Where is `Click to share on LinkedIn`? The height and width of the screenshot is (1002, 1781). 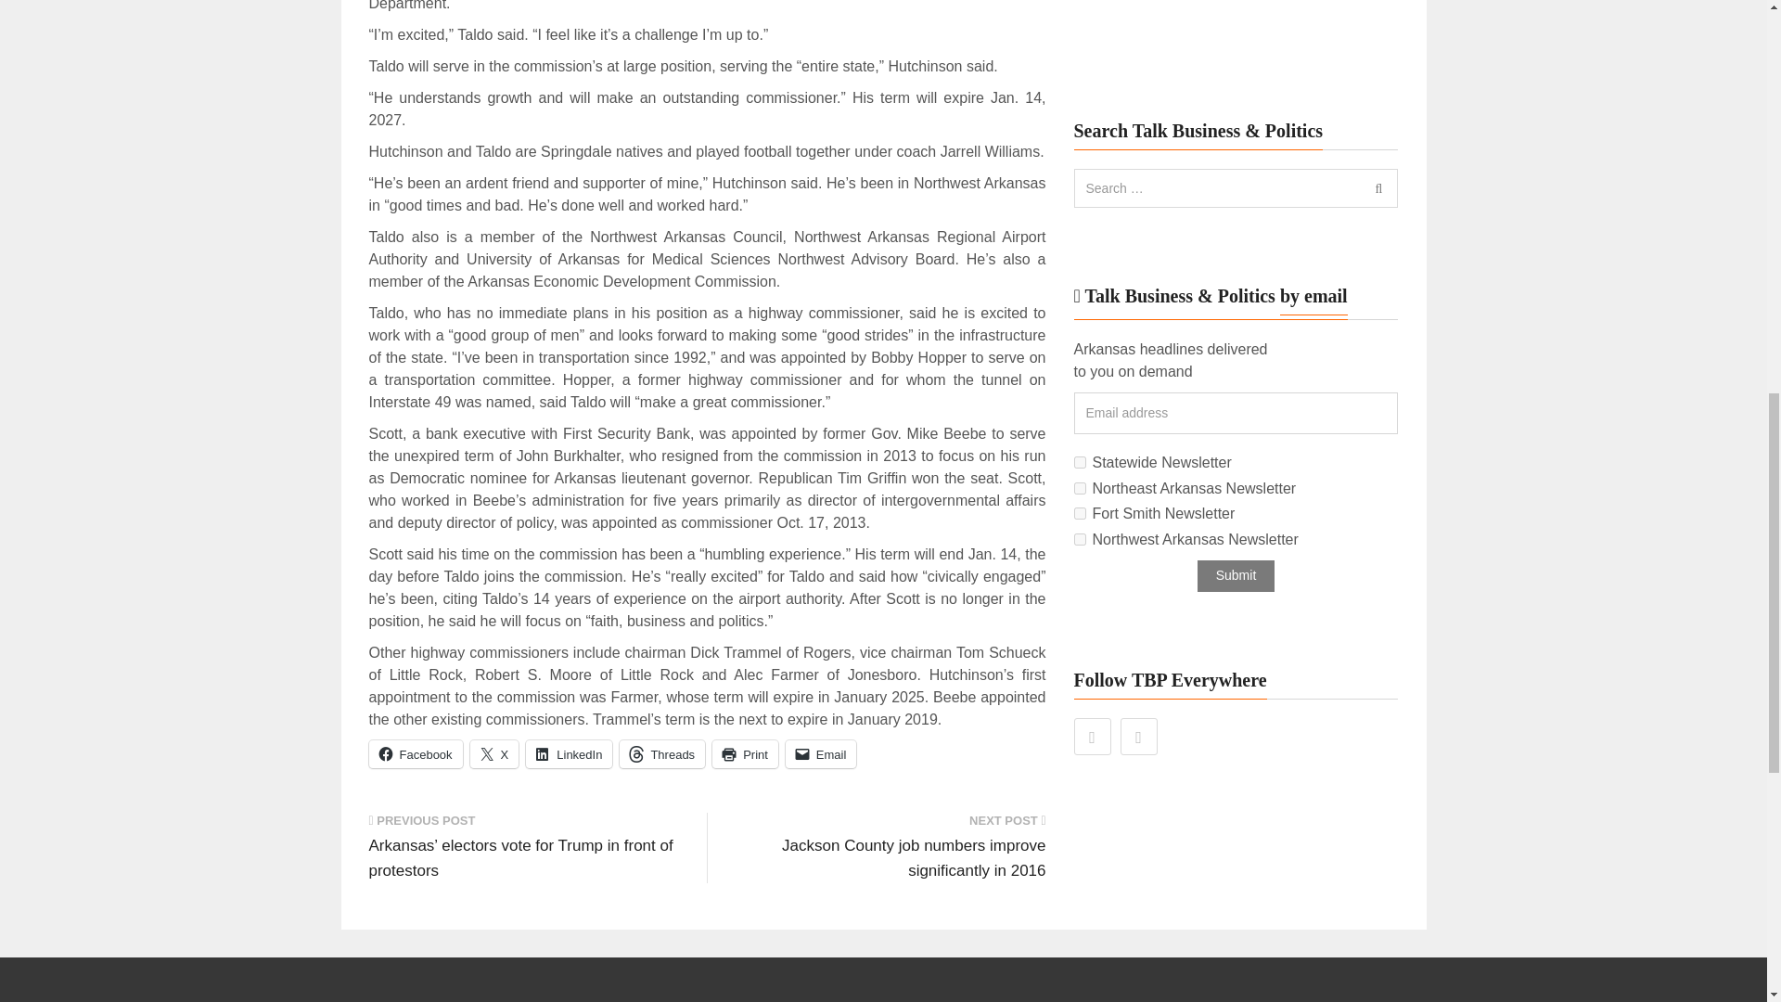 Click to share on LinkedIn is located at coordinates (569, 754).